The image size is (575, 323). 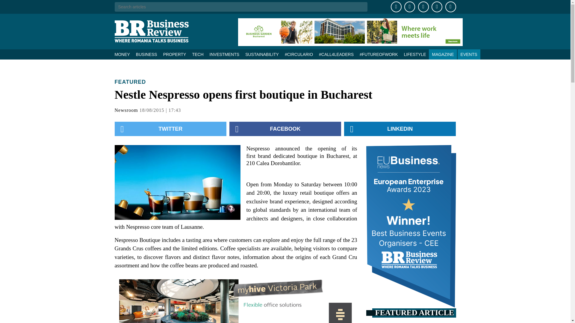 What do you see at coordinates (175, 54) in the screenshot?
I see `PROPERTY` at bounding box center [175, 54].